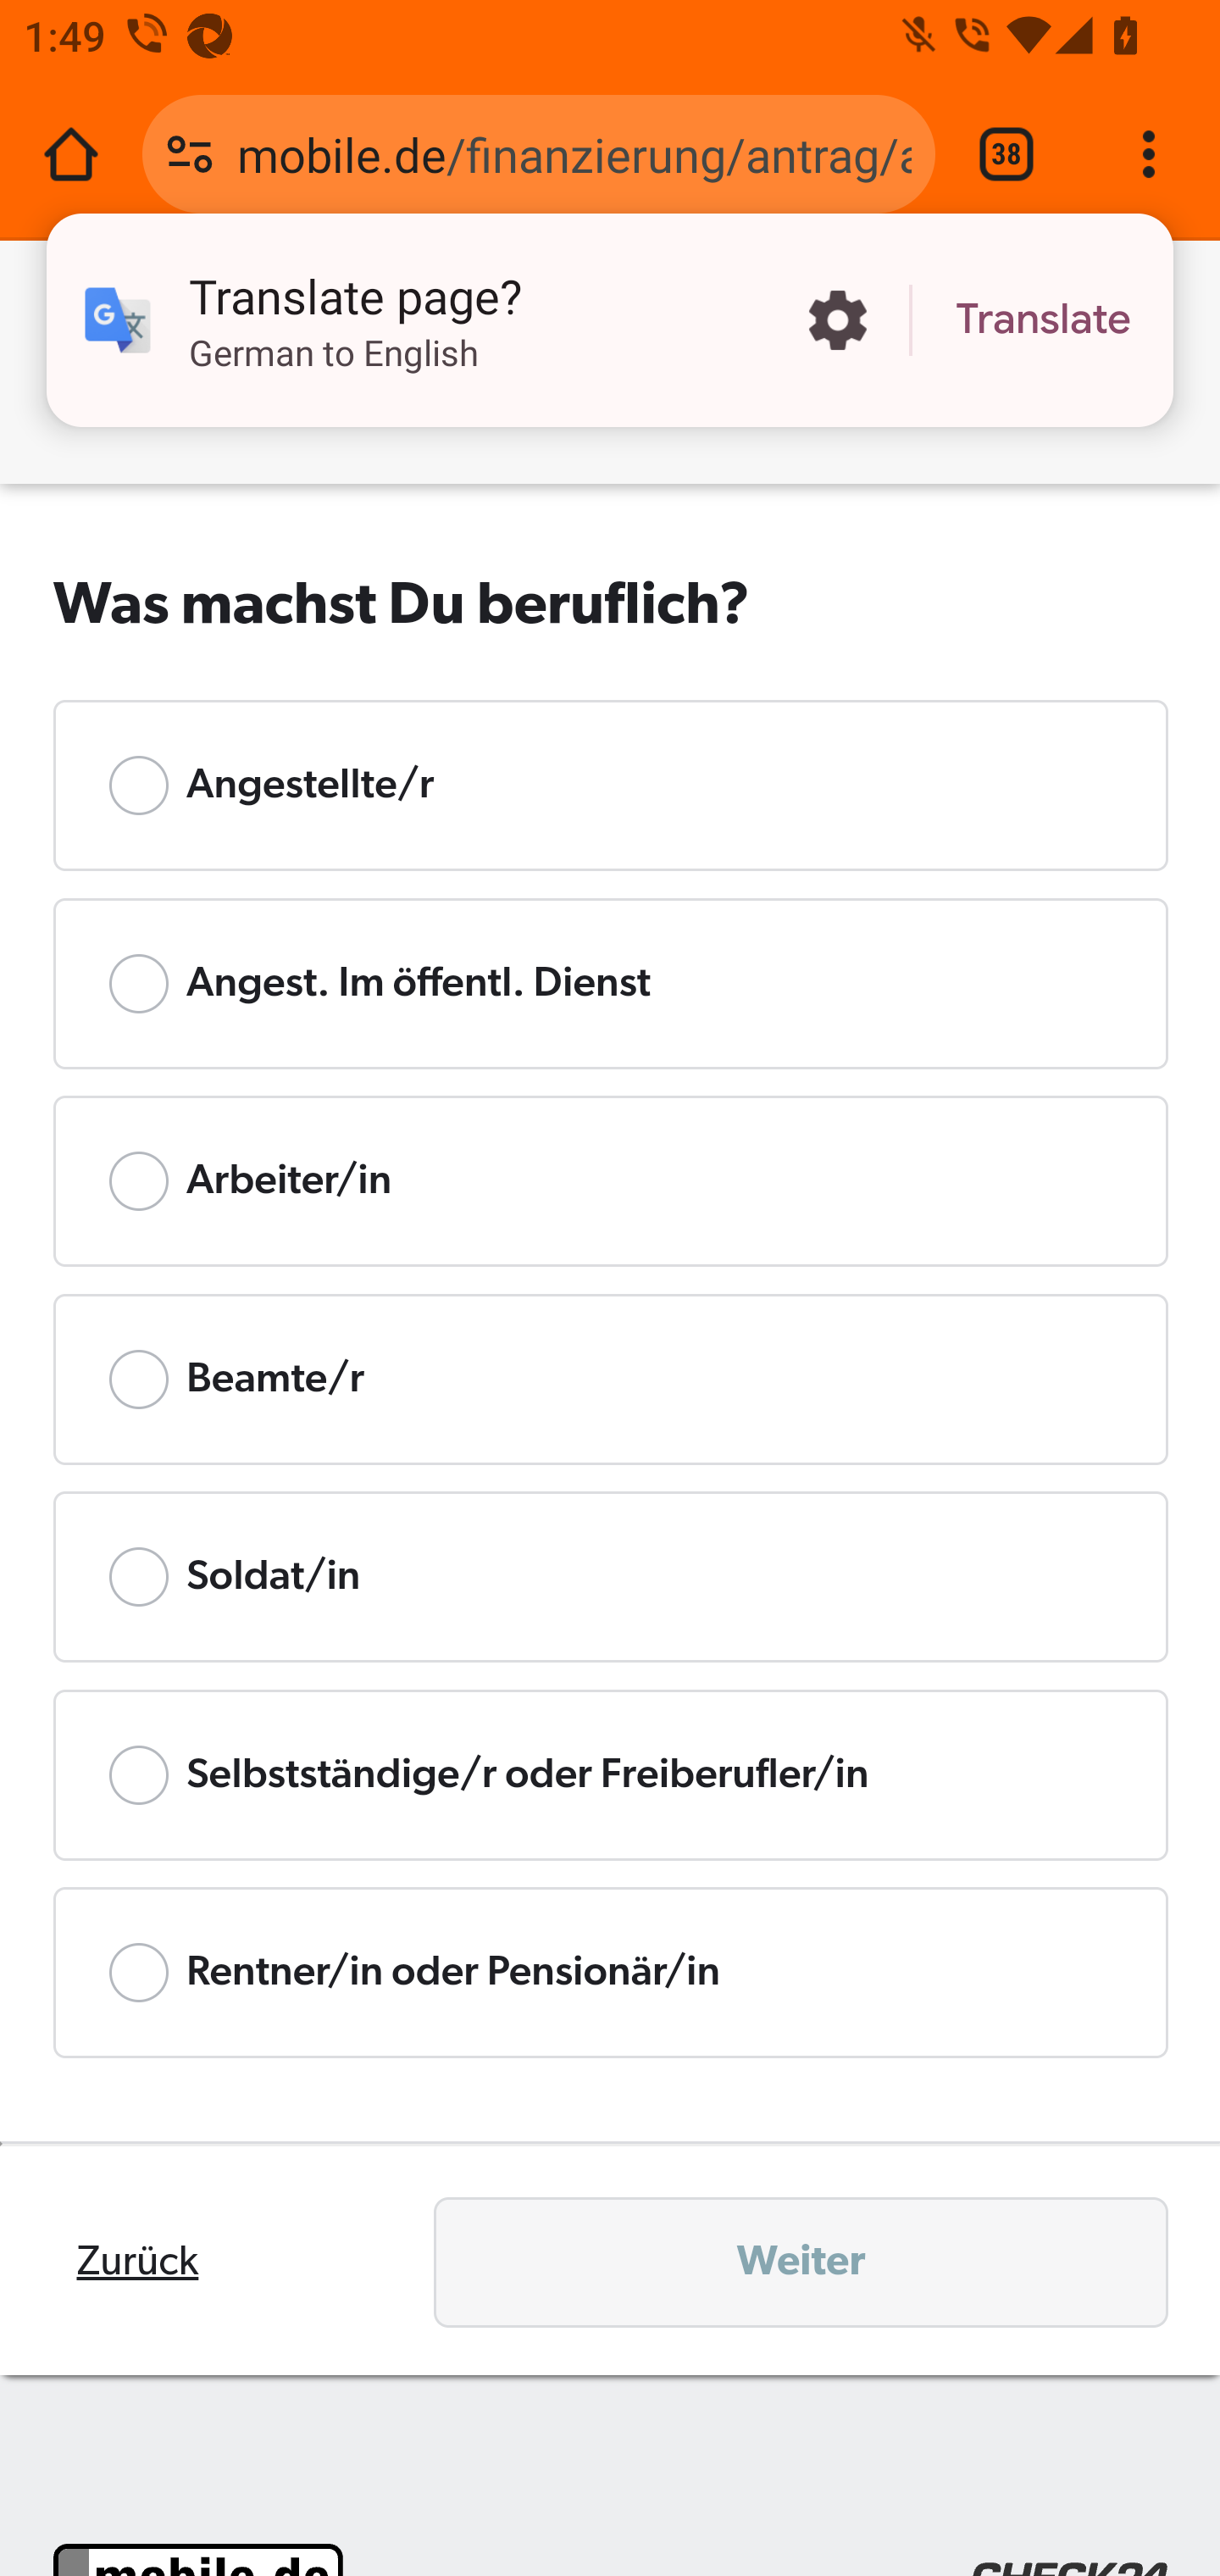  Describe the element at coordinates (137, 2261) in the screenshot. I see `Zurück` at that location.